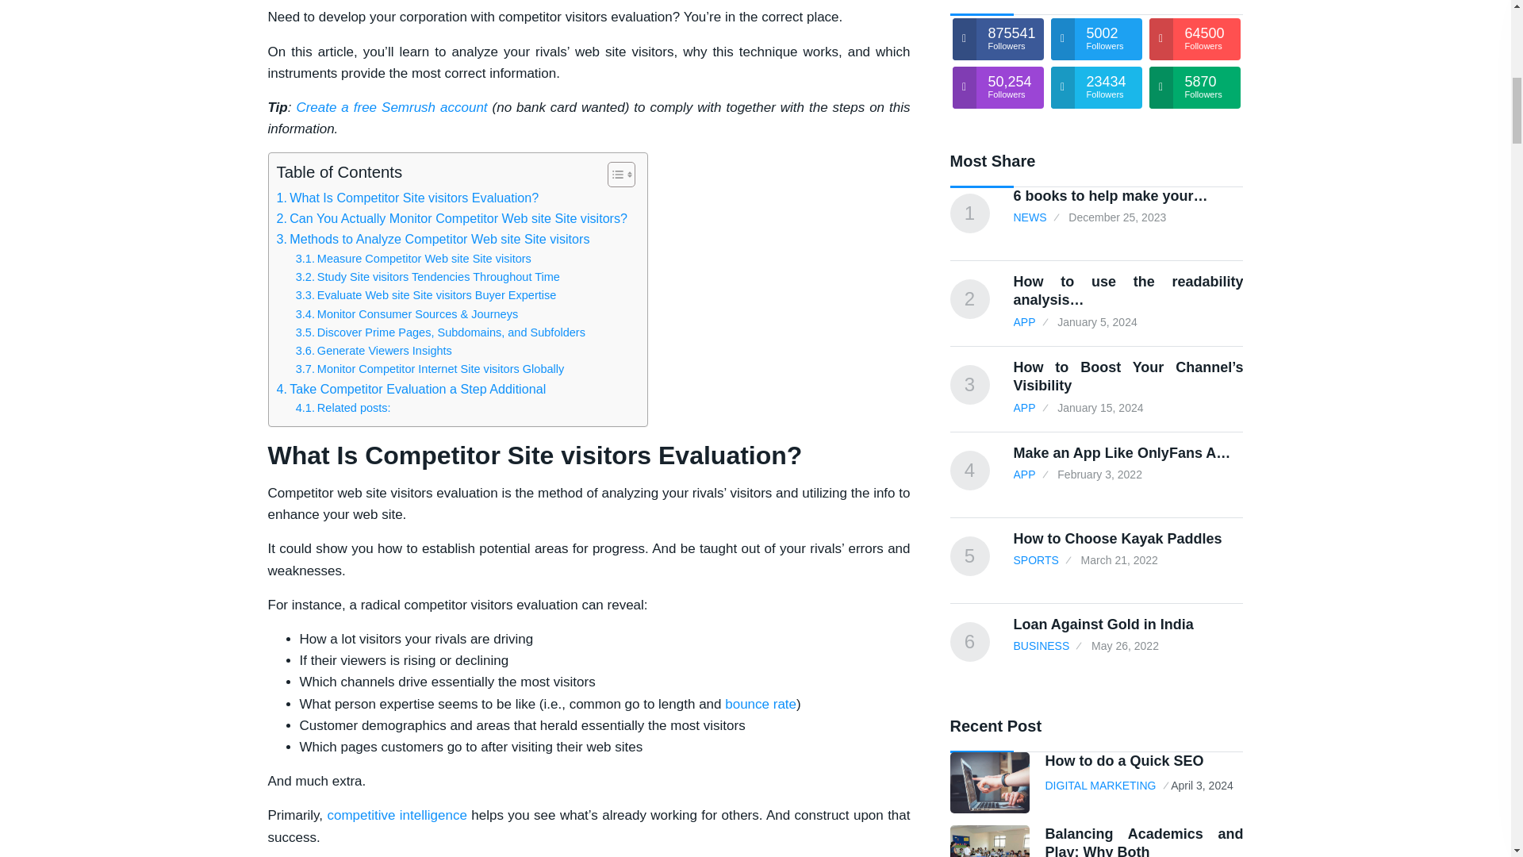  What do you see at coordinates (432, 240) in the screenshot?
I see `Methods to Analyze Competitor Web site Site visitors` at bounding box center [432, 240].